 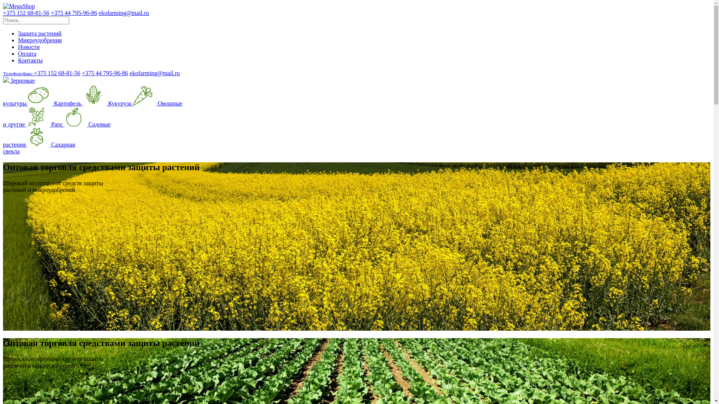 What do you see at coordinates (155, 73) in the screenshot?
I see `ekofarming@mail.ru` at bounding box center [155, 73].